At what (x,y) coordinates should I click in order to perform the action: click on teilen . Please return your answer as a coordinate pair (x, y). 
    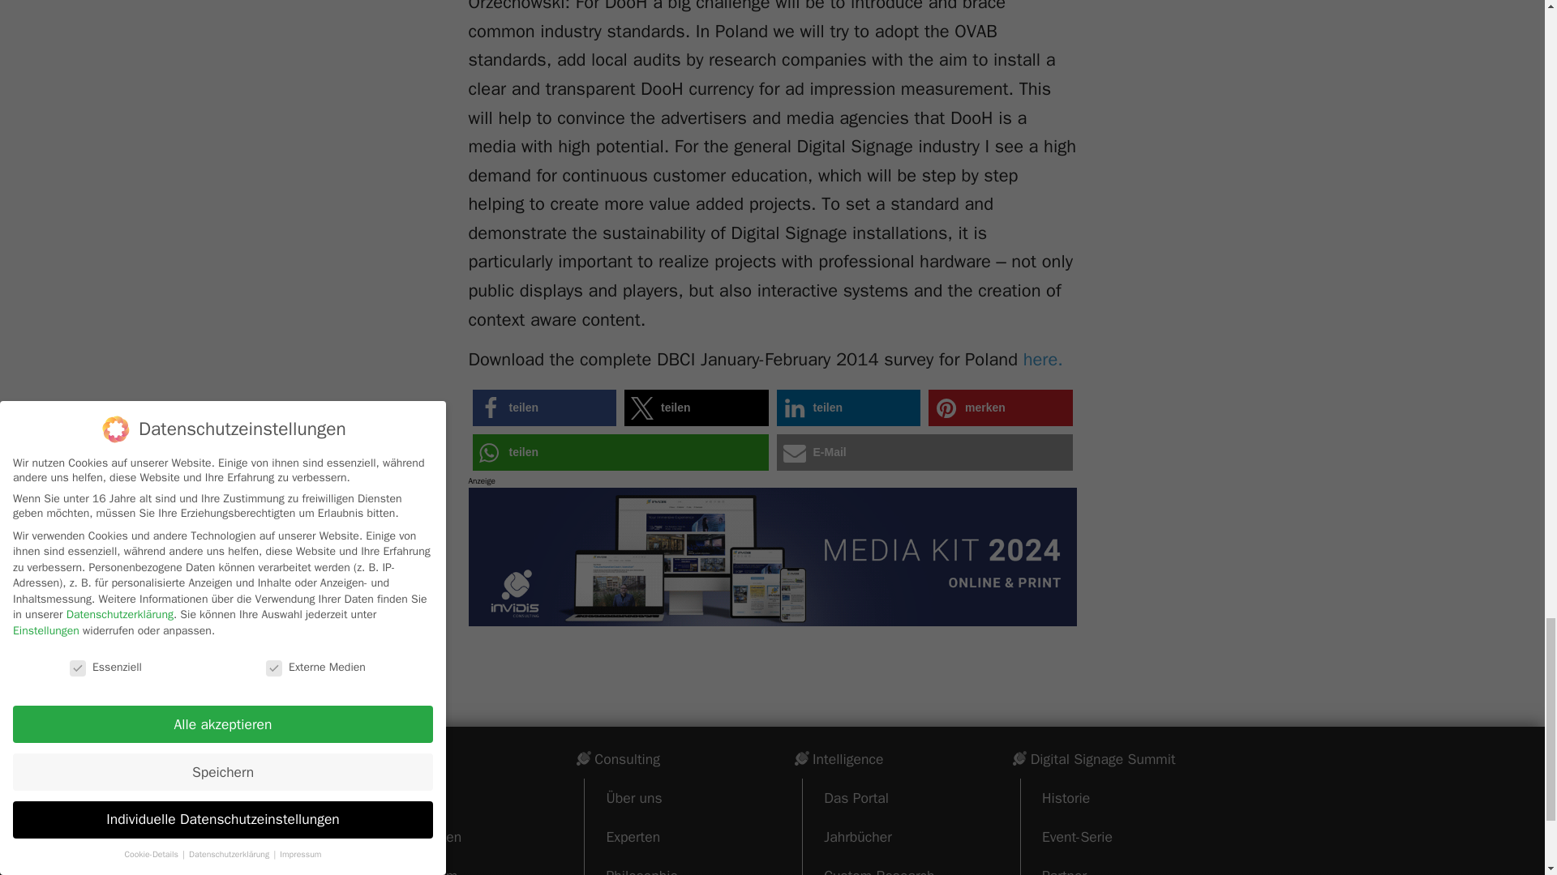
    Looking at the image, I should click on (543, 407).